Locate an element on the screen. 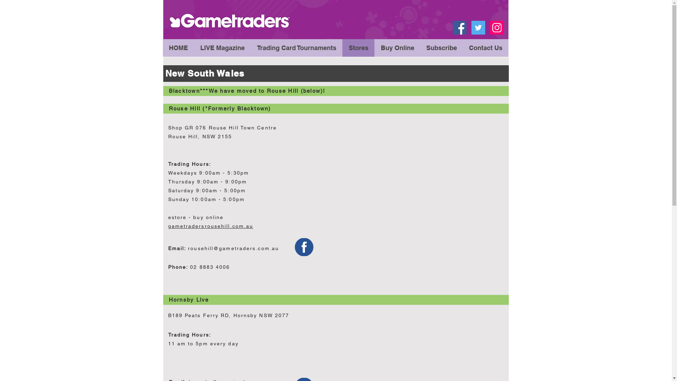  Subscribe is located at coordinates (441, 48).